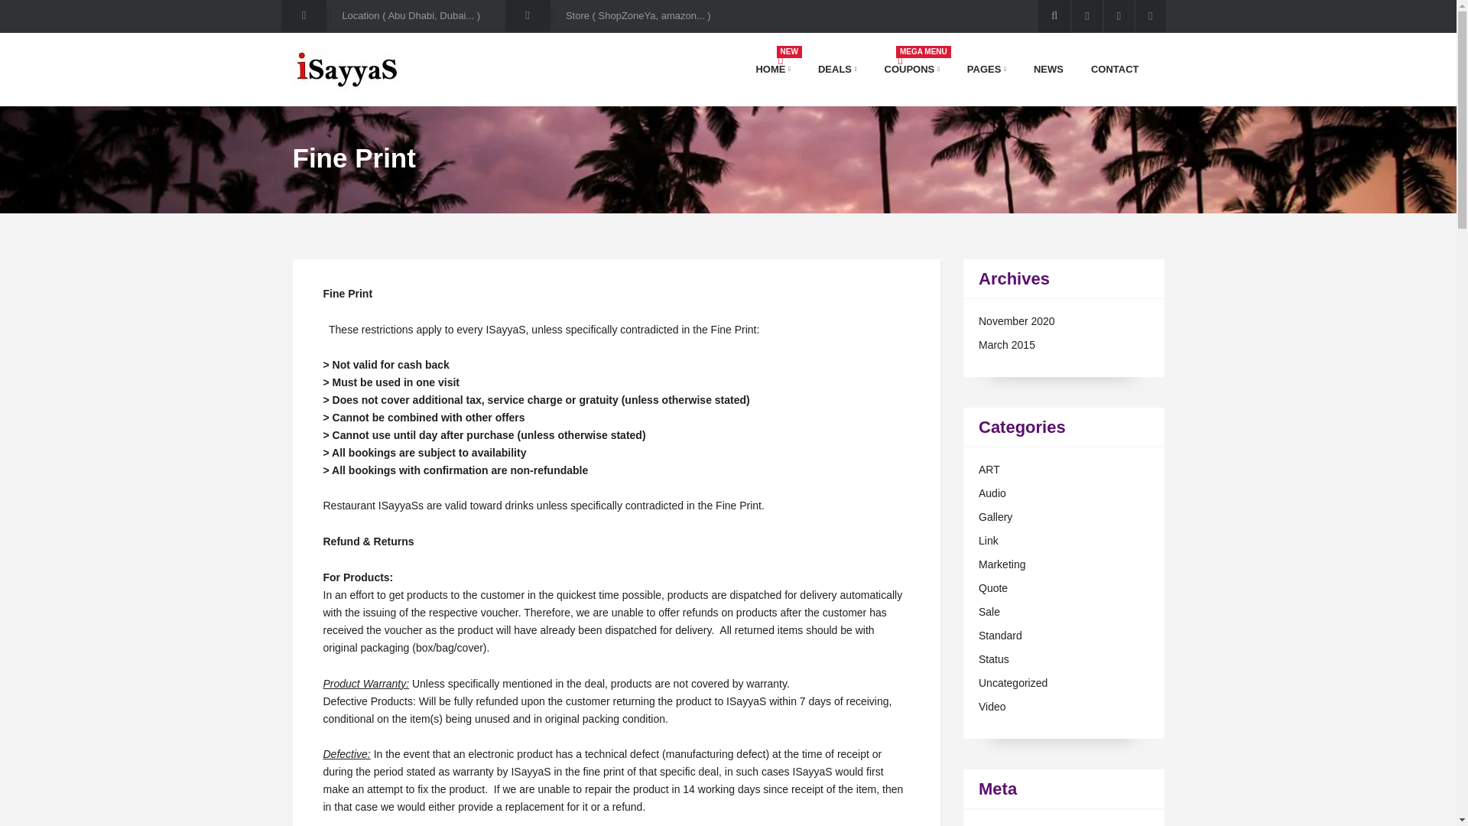  What do you see at coordinates (992, 493) in the screenshot?
I see `Audio` at bounding box center [992, 493].